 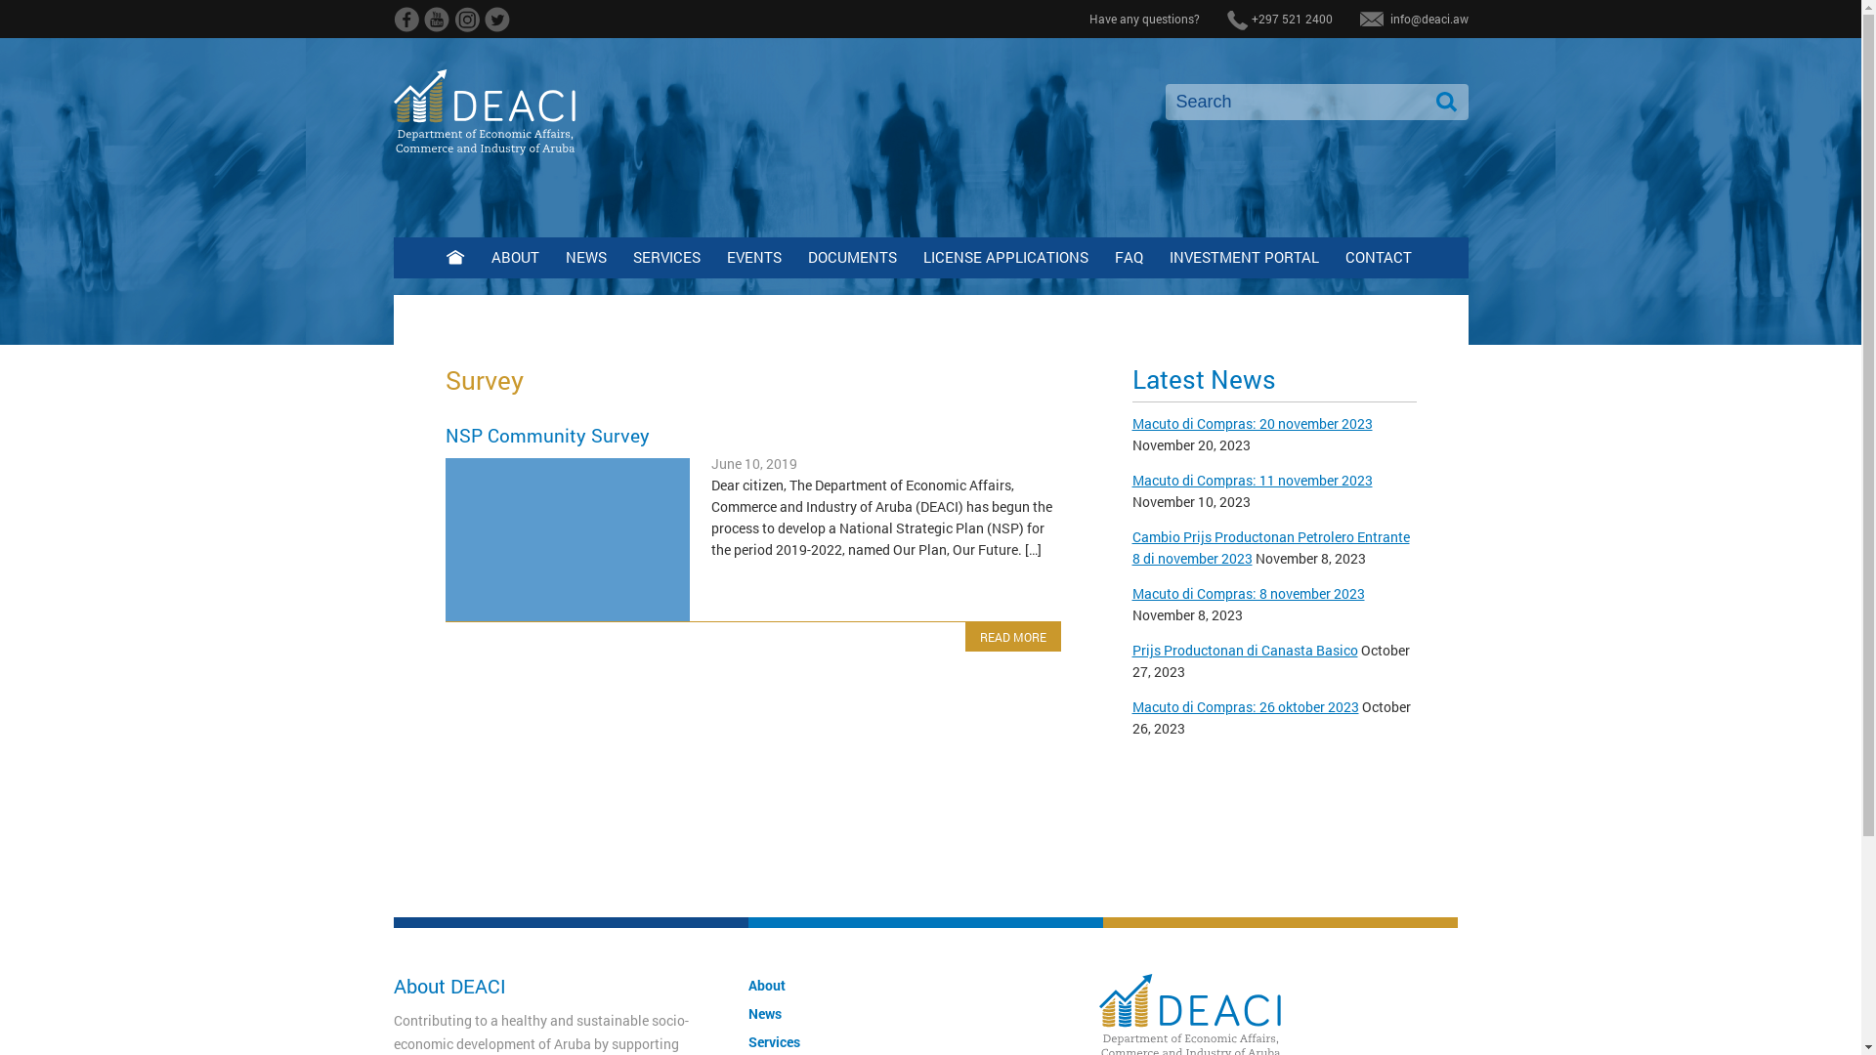 What do you see at coordinates (585, 258) in the screenshot?
I see `NEWS` at bounding box center [585, 258].